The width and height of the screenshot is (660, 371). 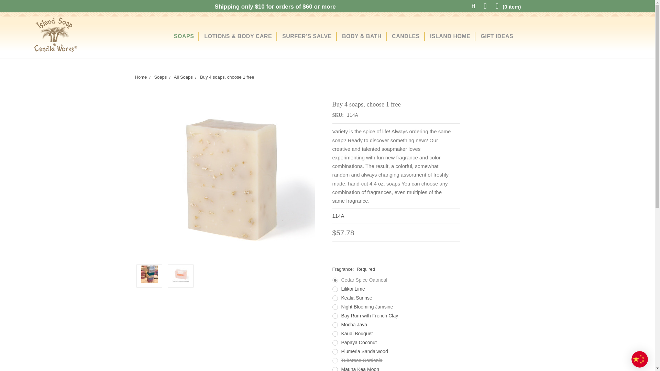 What do you see at coordinates (150, 273) in the screenshot?
I see `Buy 4 soaps, choose 1 free` at bounding box center [150, 273].